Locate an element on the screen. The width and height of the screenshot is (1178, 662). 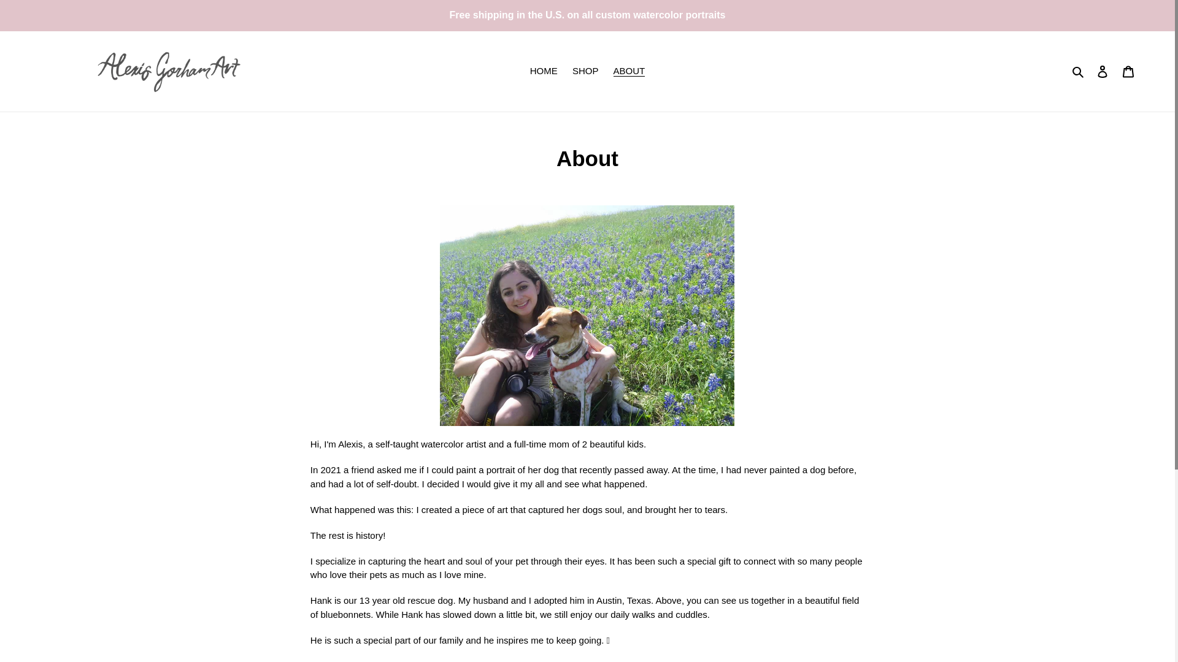
Search is located at coordinates (1079, 71).